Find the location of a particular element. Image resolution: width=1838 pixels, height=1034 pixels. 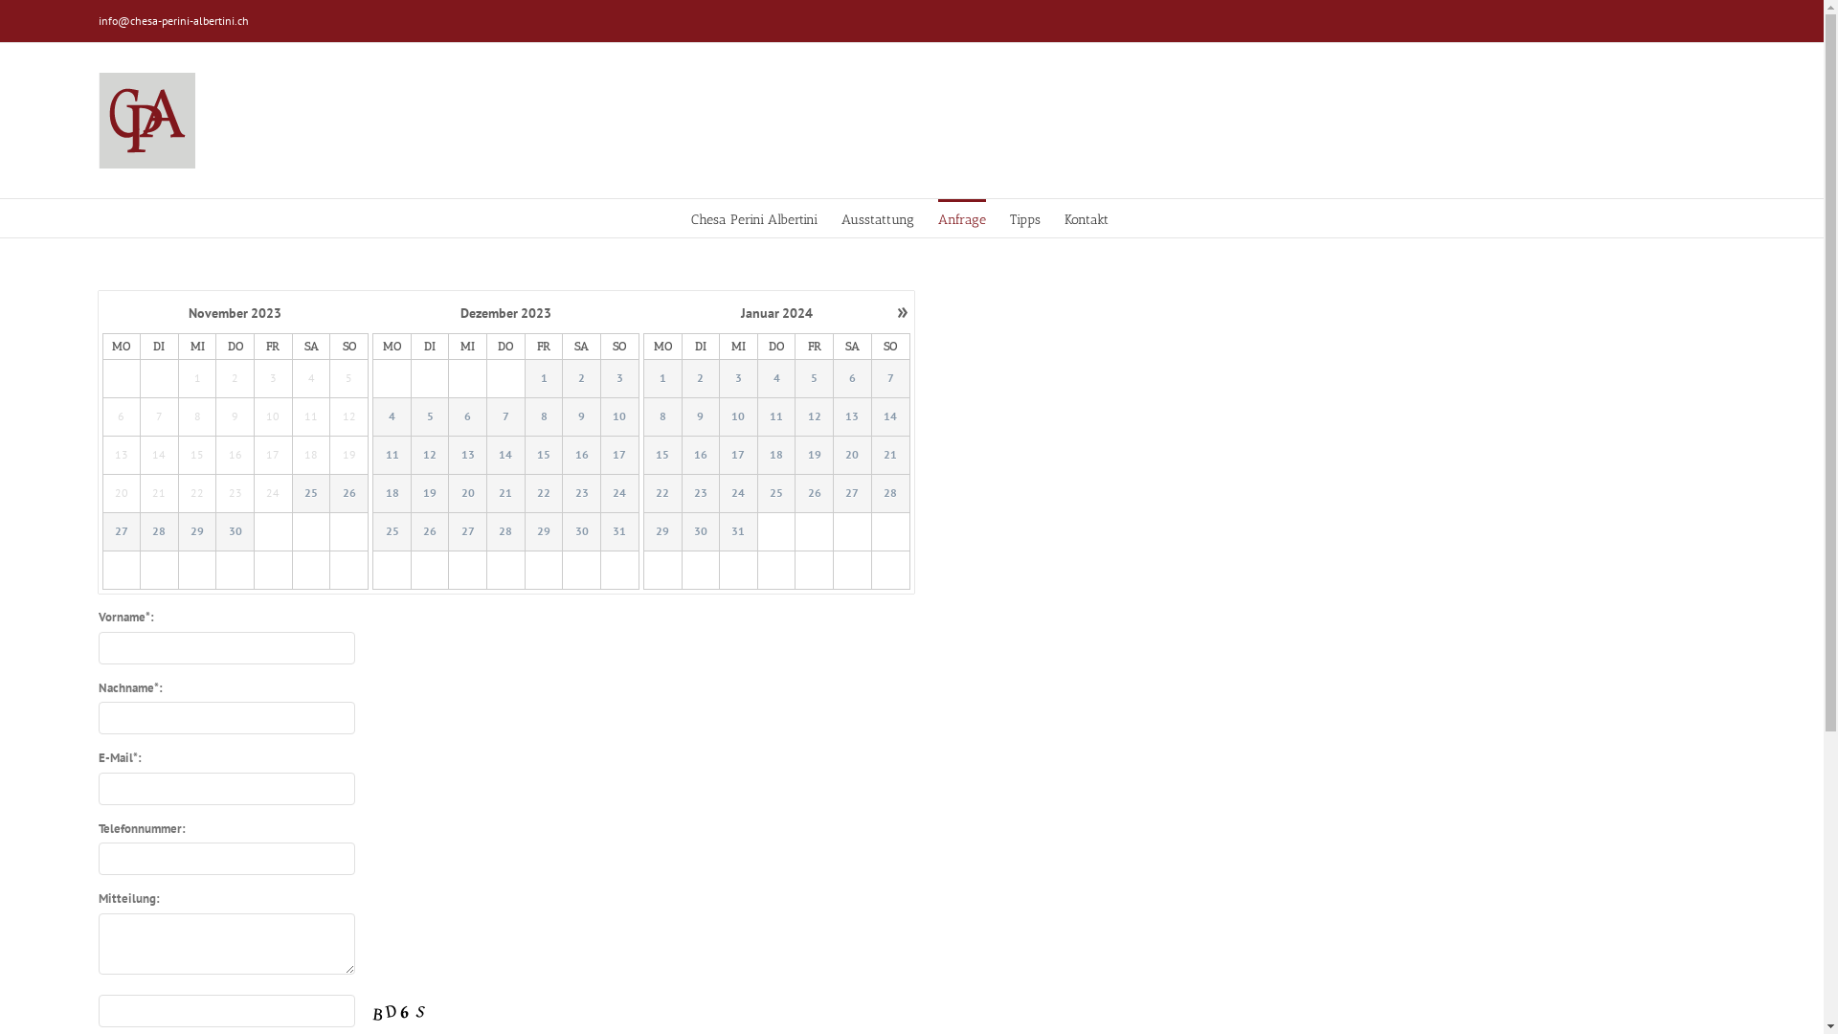

10 is located at coordinates (620, 417).